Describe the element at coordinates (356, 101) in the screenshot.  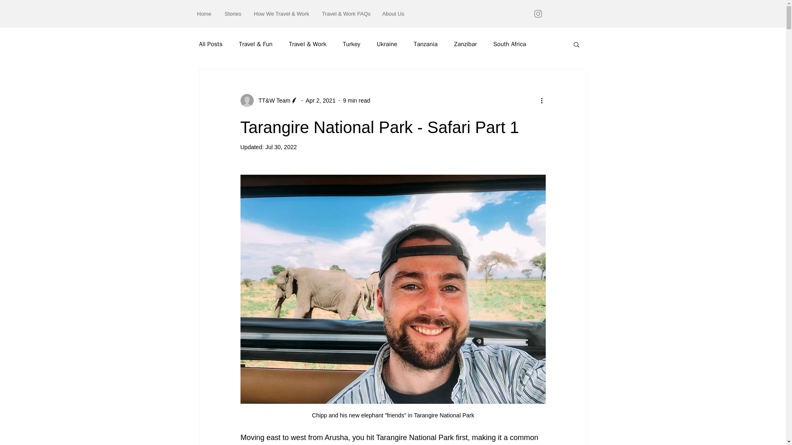
I see `9 min read` at that location.